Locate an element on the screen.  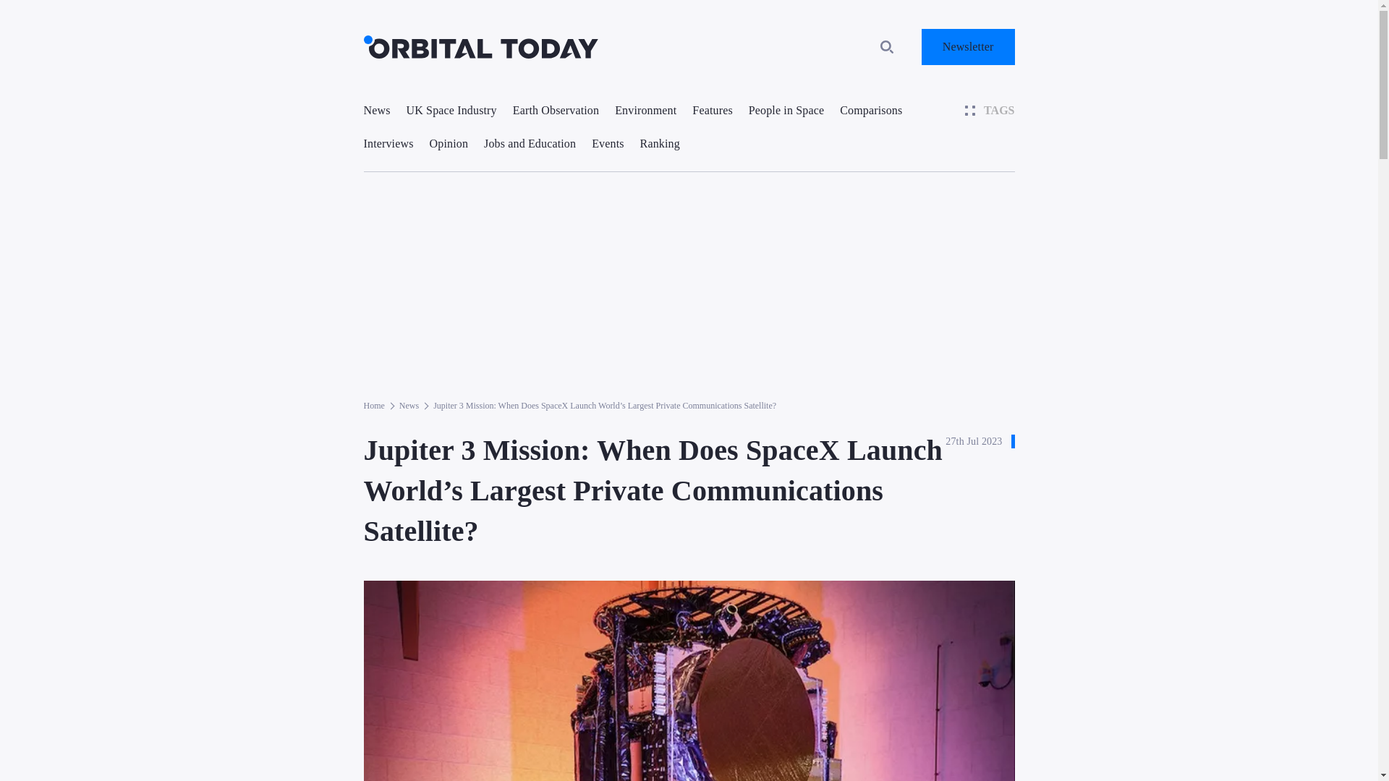
Interviews is located at coordinates (388, 143).